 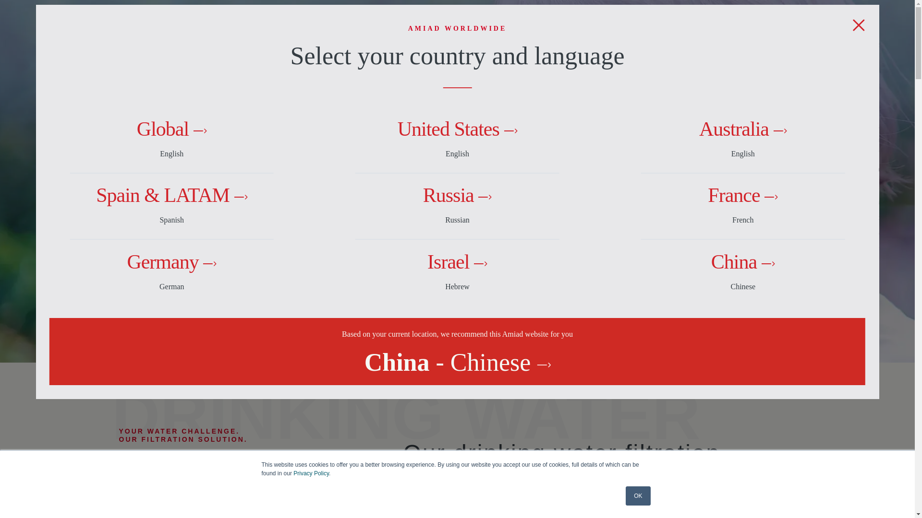 What do you see at coordinates (311, 473) in the screenshot?
I see `Privacy Policy` at bounding box center [311, 473].